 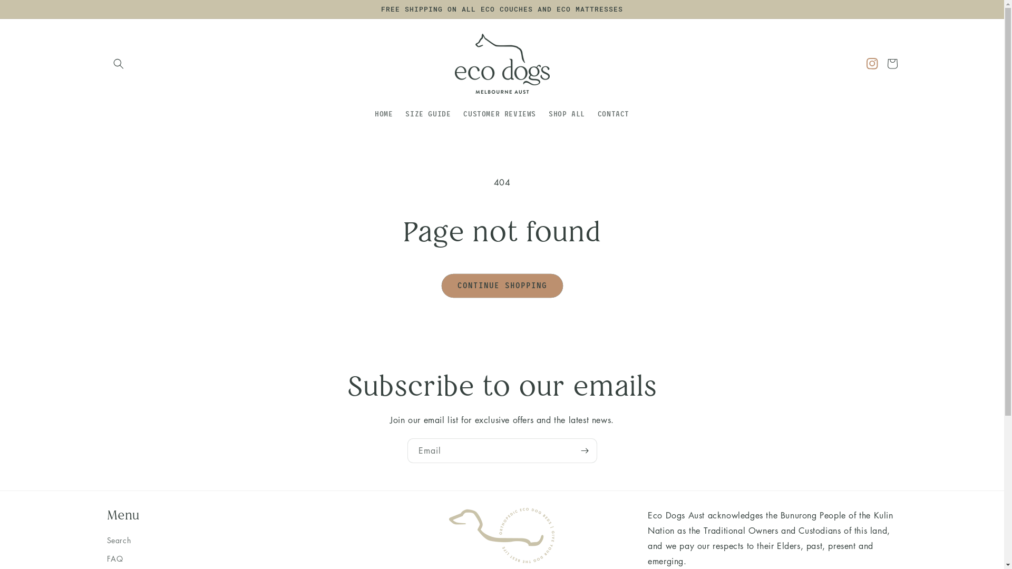 I want to click on HOME, so click(x=384, y=114).